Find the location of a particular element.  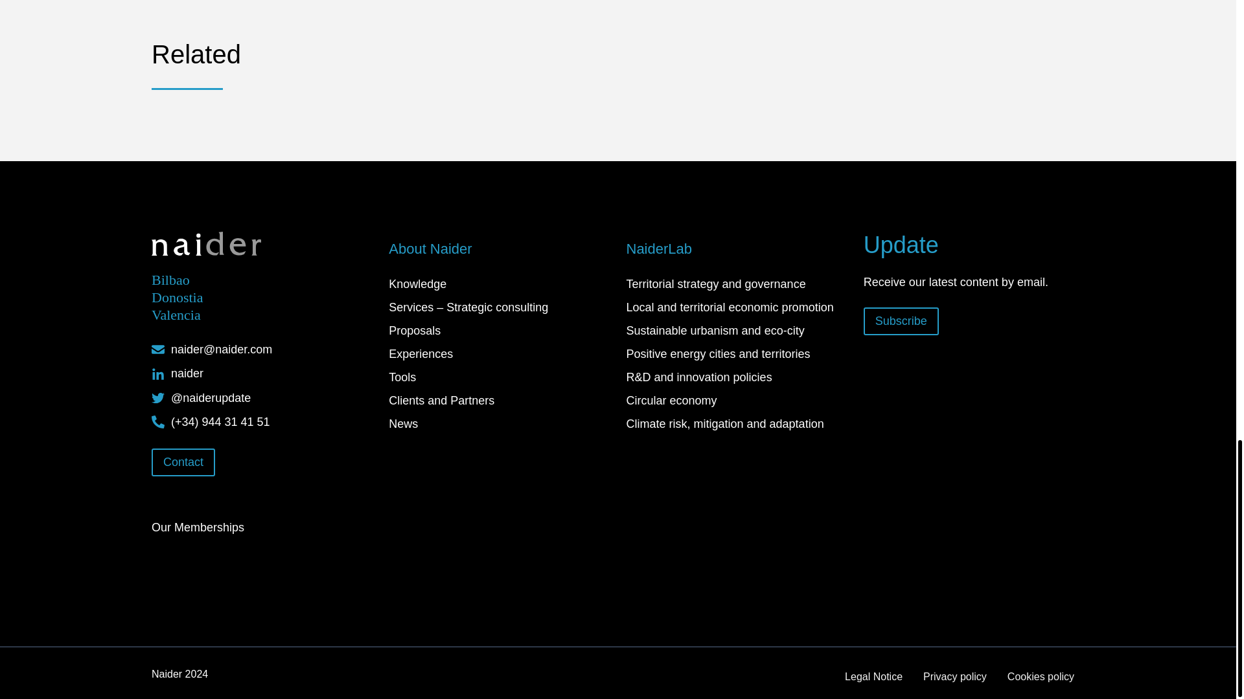

Territorial strategy and governance is located at coordinates (736, 283).